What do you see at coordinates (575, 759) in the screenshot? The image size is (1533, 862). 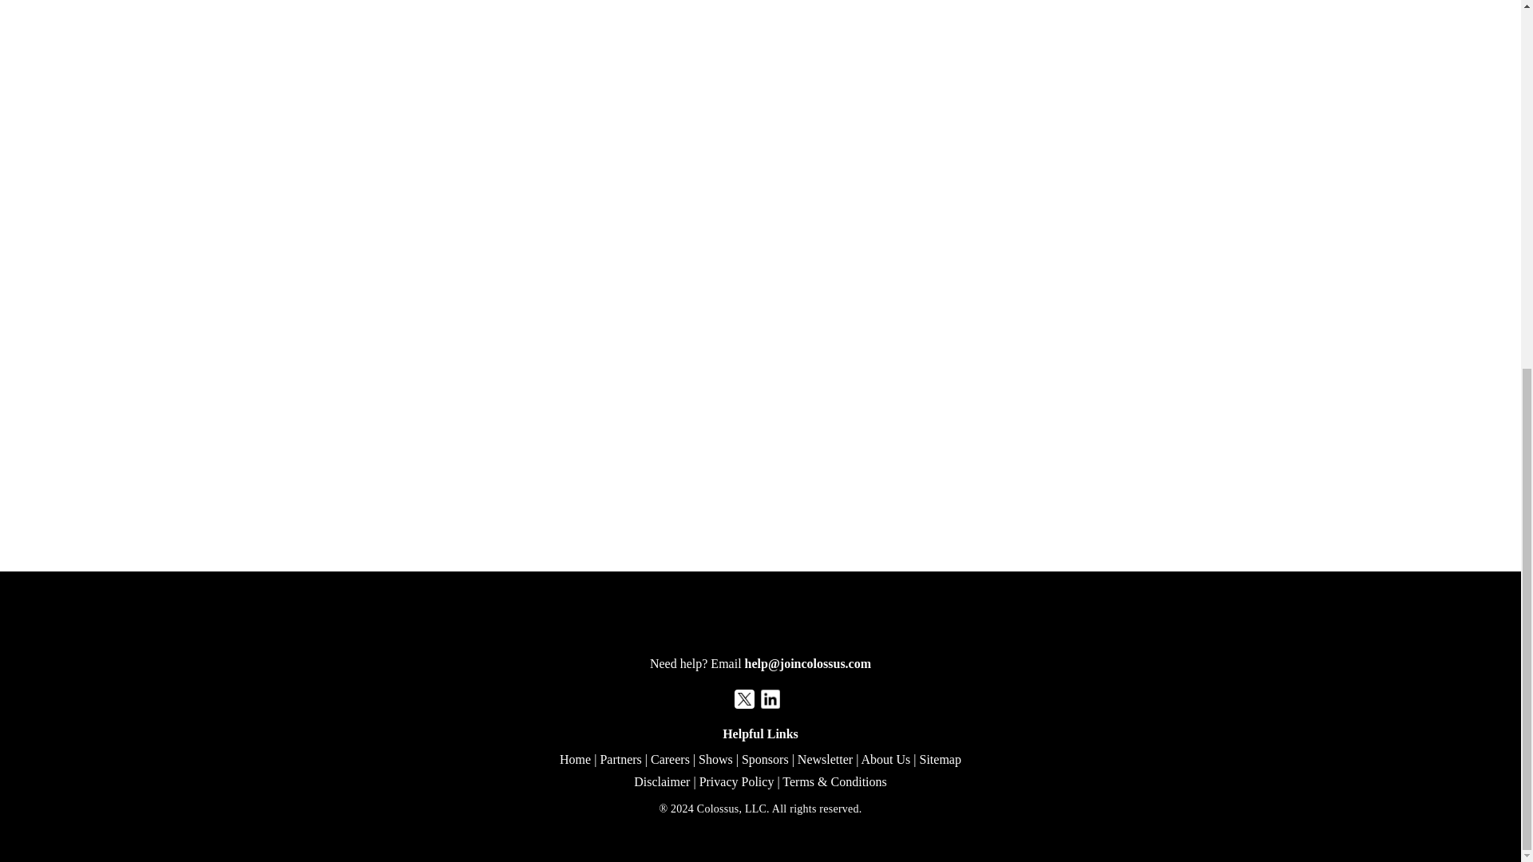 I see `Home` at bounding box center [575, 759].